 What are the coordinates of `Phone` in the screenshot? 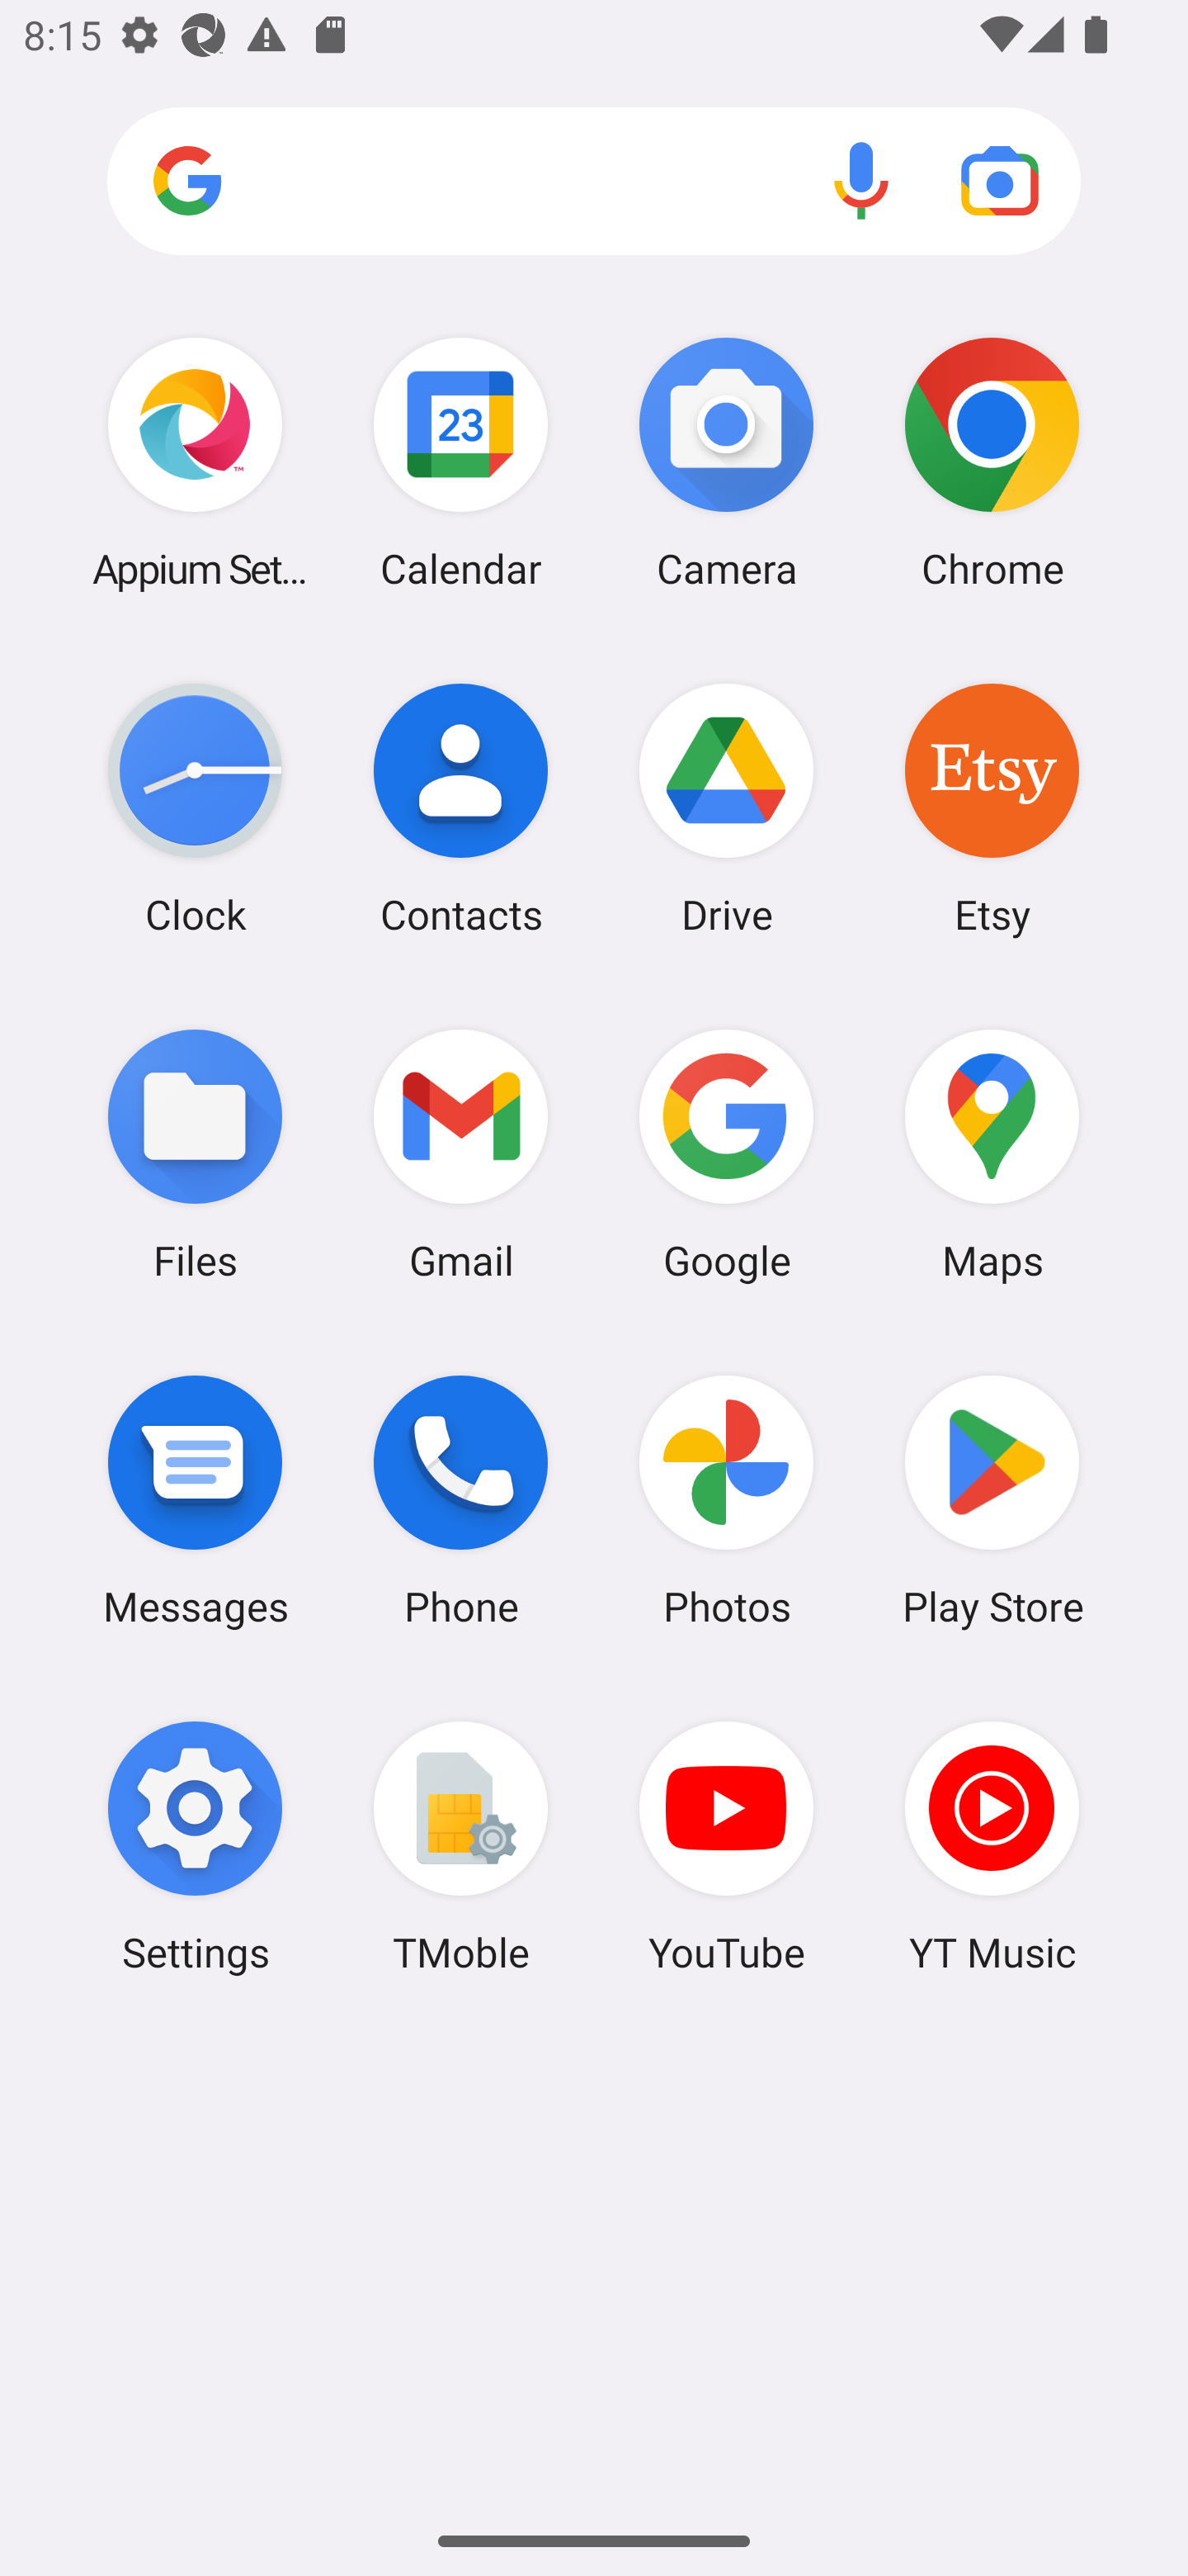 It's located at (460, 1500).